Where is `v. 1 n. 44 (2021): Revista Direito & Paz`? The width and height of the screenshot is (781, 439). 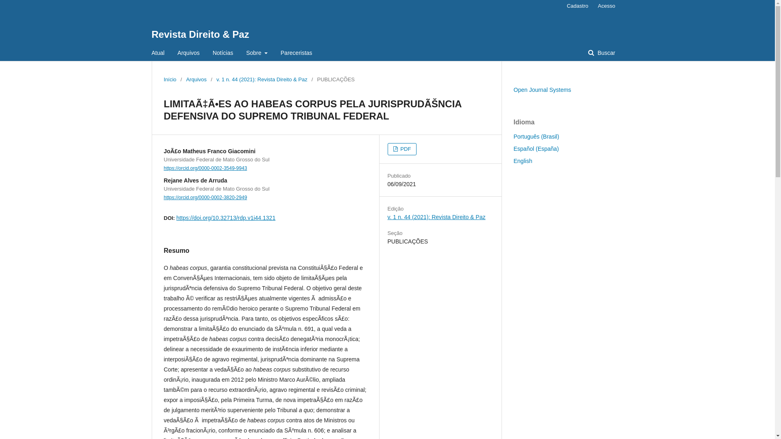 v. 1 n. 44 (2021): Revista Direito & Paz is located at coordinates (262, 80).